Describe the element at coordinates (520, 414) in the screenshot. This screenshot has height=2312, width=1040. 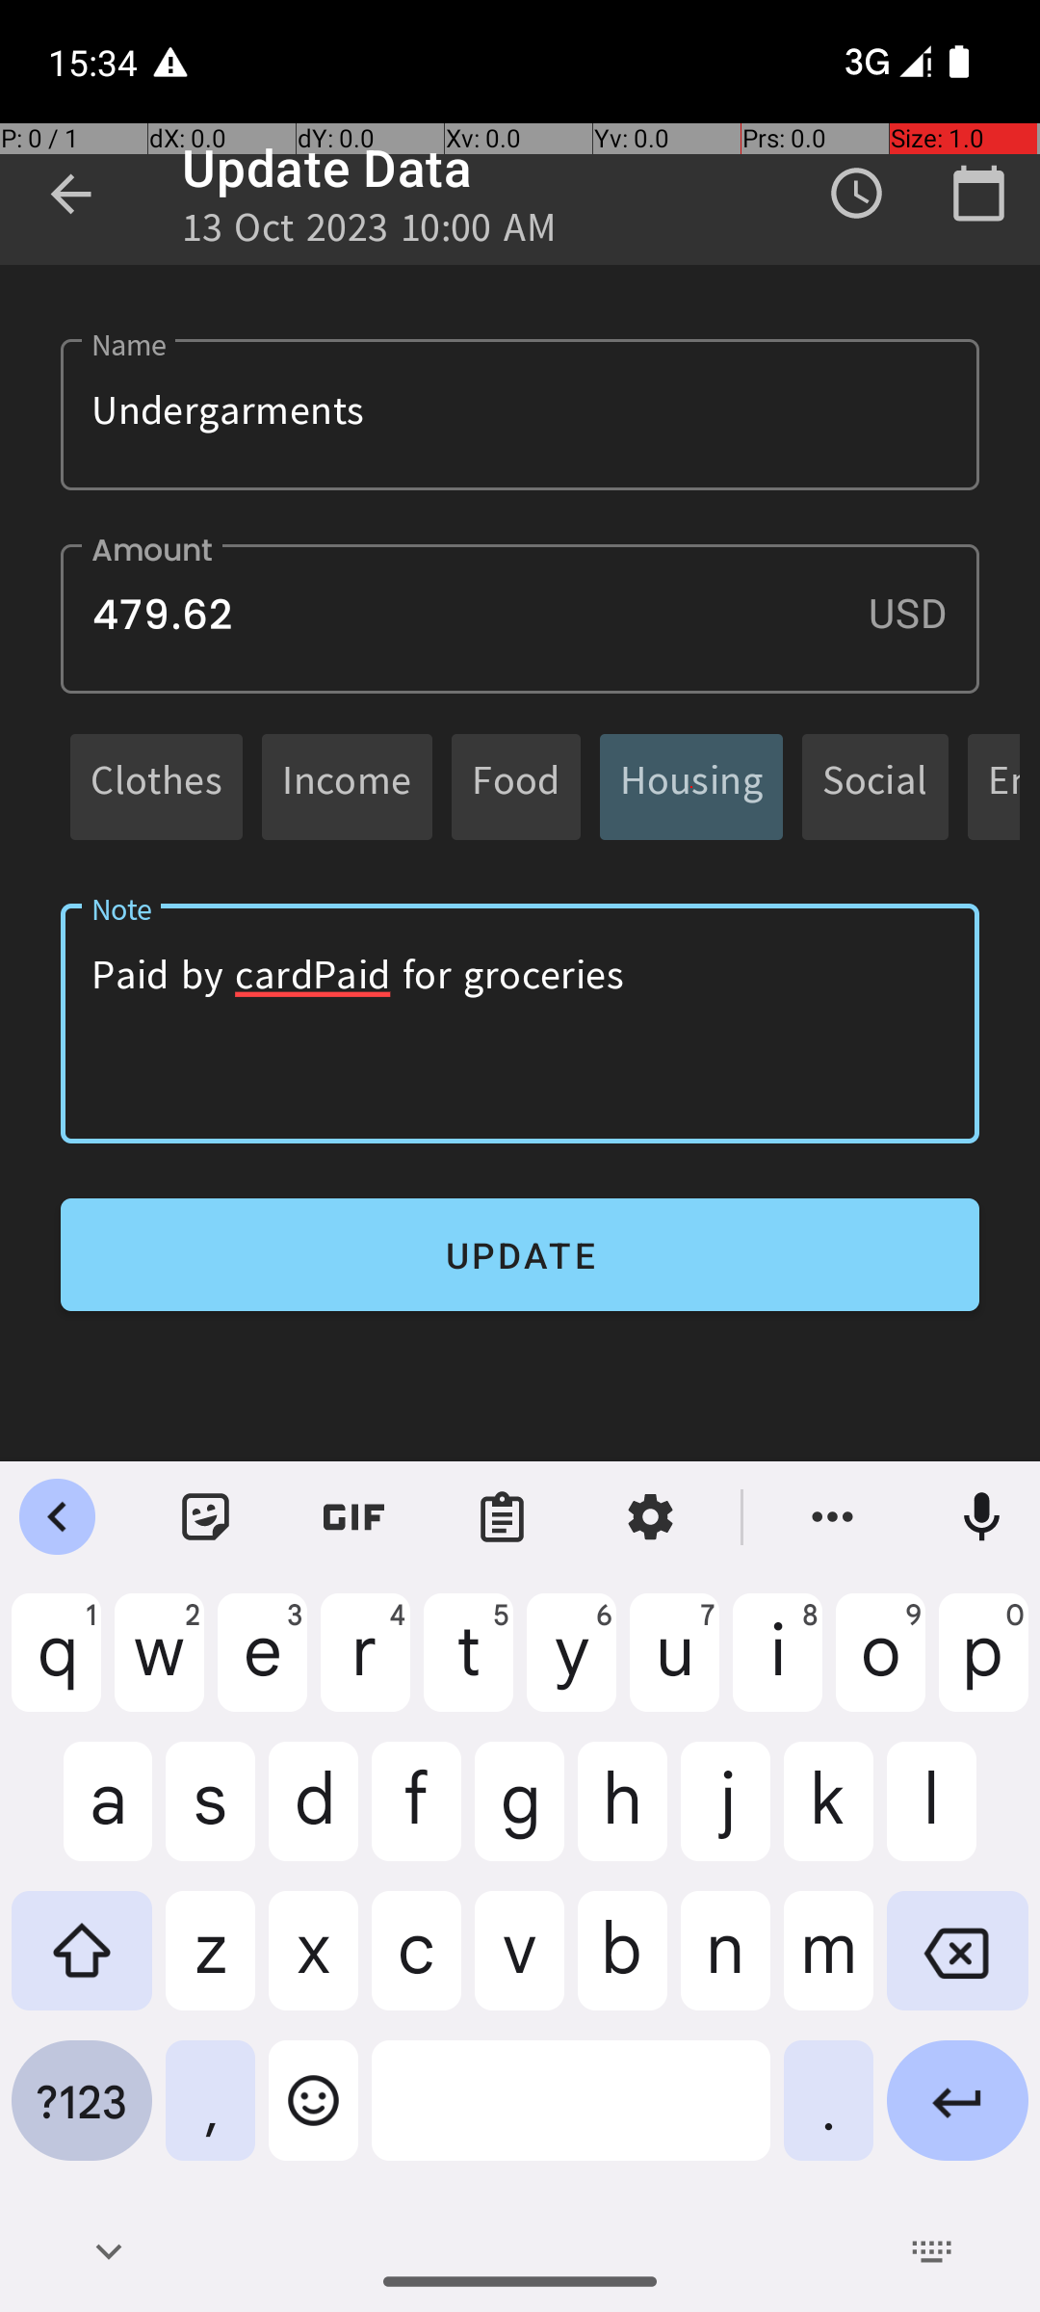
I see `Undergarments` at that location.